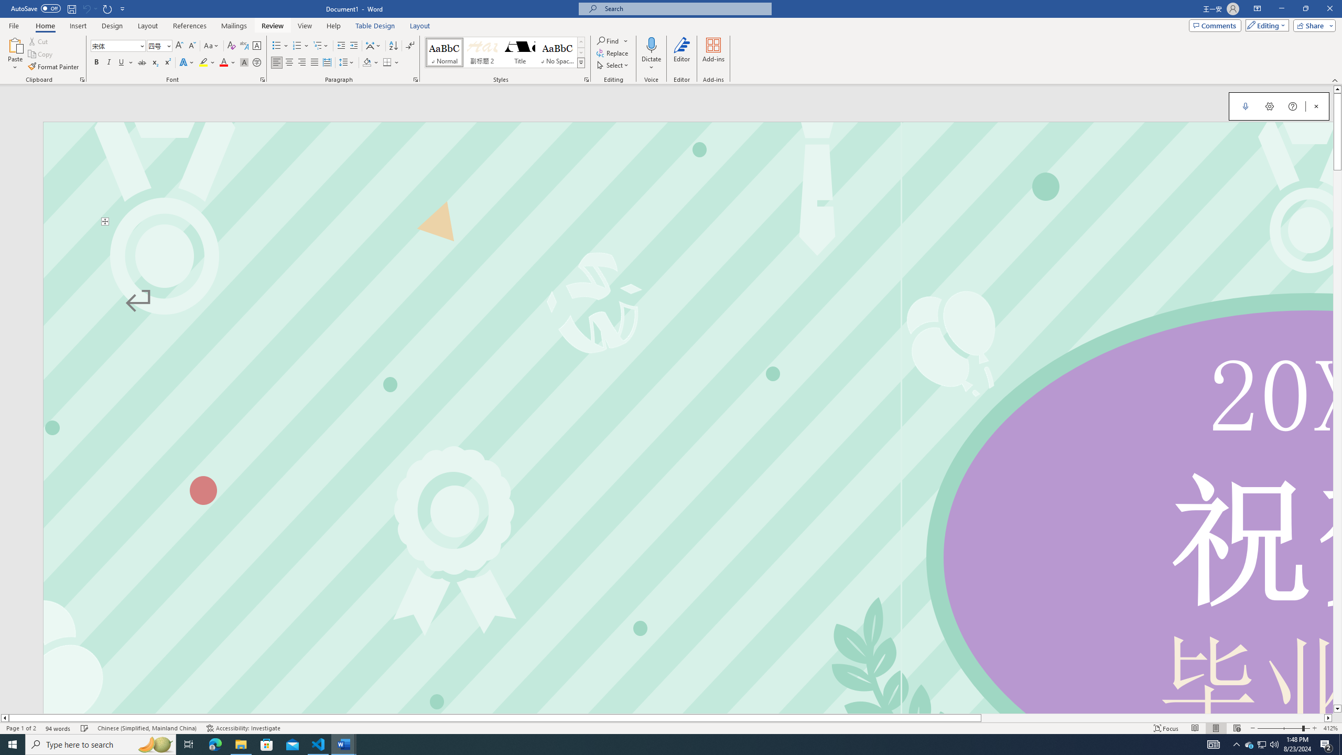 This screenshot has height=755, width=1342. What do you see at coordinates (1283, 728) in the screenshot?
I see `Zoom` at bounding box center [1283, 728].